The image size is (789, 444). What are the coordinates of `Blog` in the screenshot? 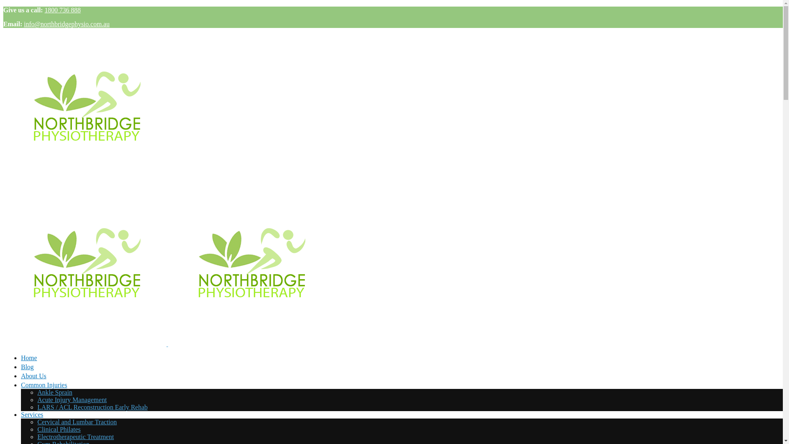 It's located at (404, 368).